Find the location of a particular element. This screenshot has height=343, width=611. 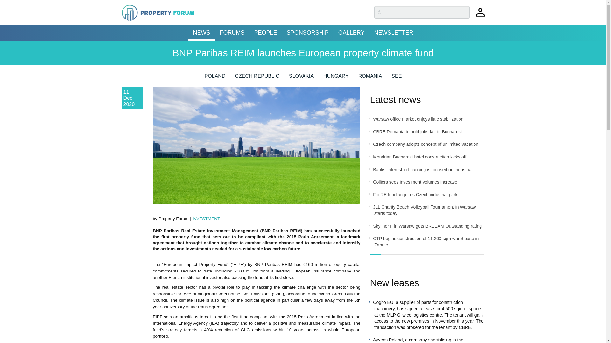

Signed out is located at coordinates (480, 15).